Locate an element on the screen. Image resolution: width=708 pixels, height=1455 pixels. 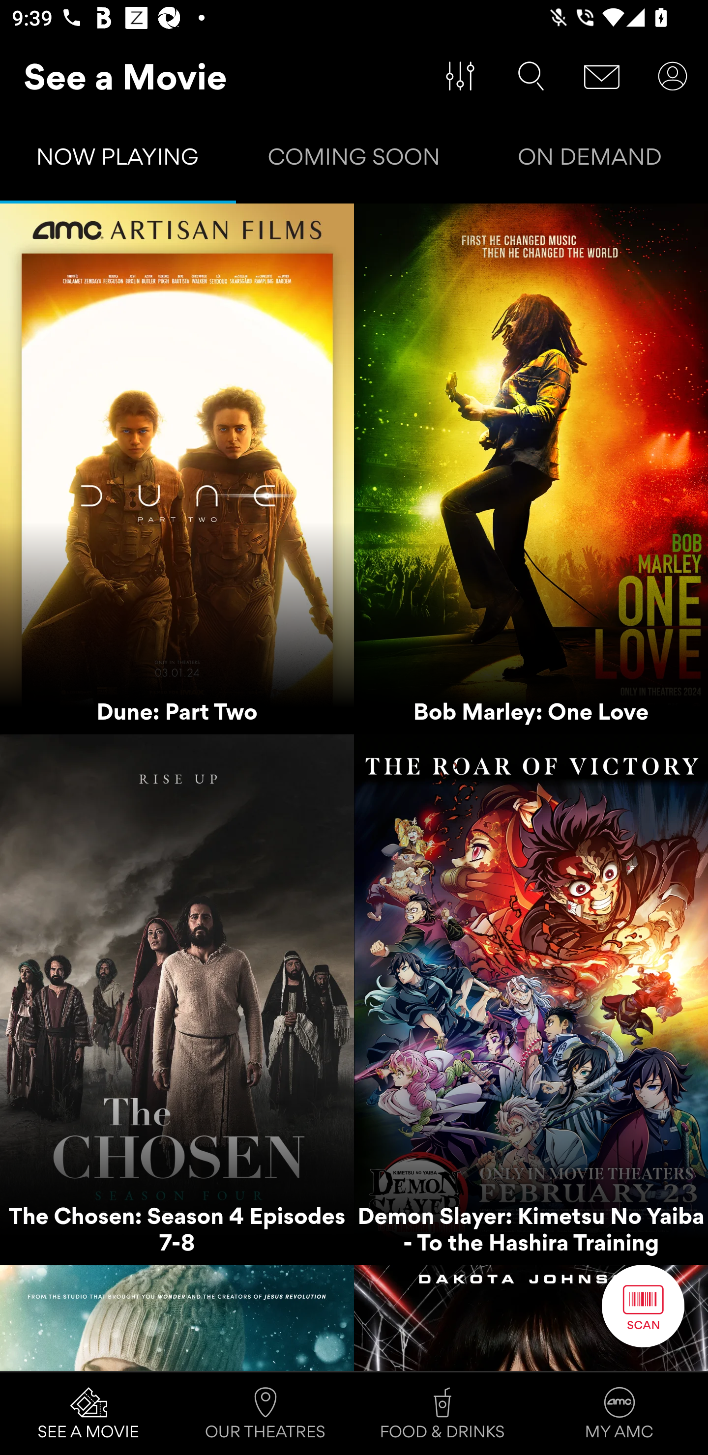
The Chosen: Season 4 Episodes 7-8 is located at coordinates (177, 1000).